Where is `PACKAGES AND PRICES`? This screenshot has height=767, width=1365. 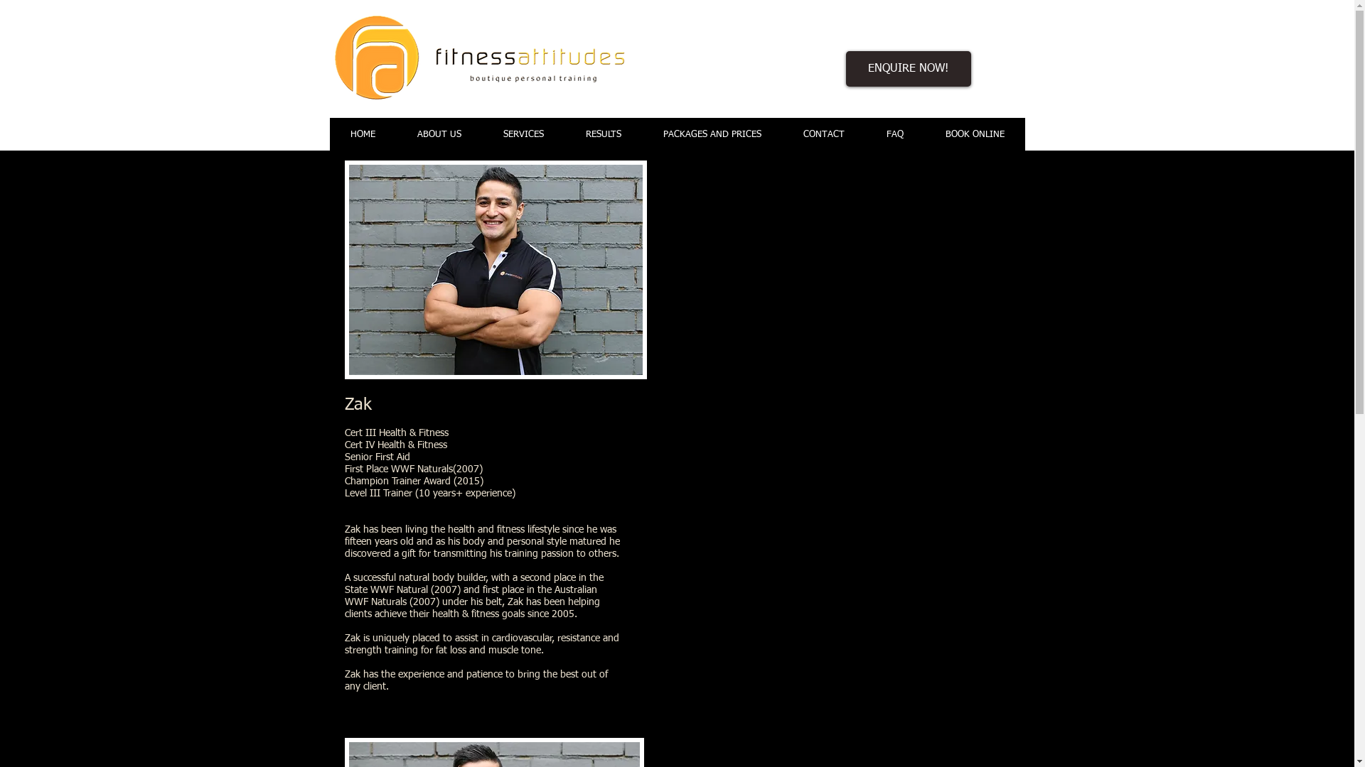 PACKAGES AND PRICES is located at coordinates (711, 135).